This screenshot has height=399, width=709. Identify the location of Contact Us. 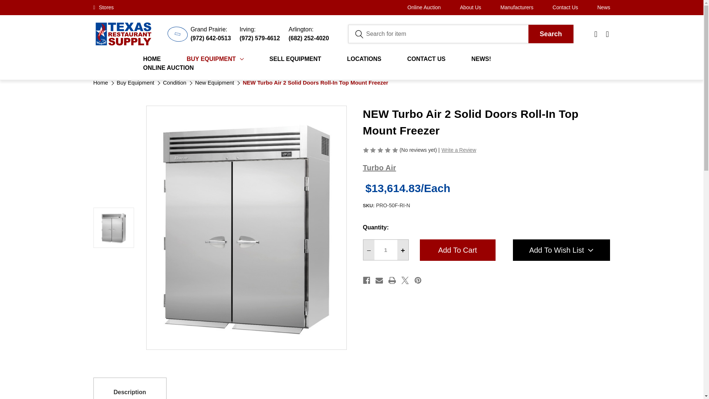
(565, 7).